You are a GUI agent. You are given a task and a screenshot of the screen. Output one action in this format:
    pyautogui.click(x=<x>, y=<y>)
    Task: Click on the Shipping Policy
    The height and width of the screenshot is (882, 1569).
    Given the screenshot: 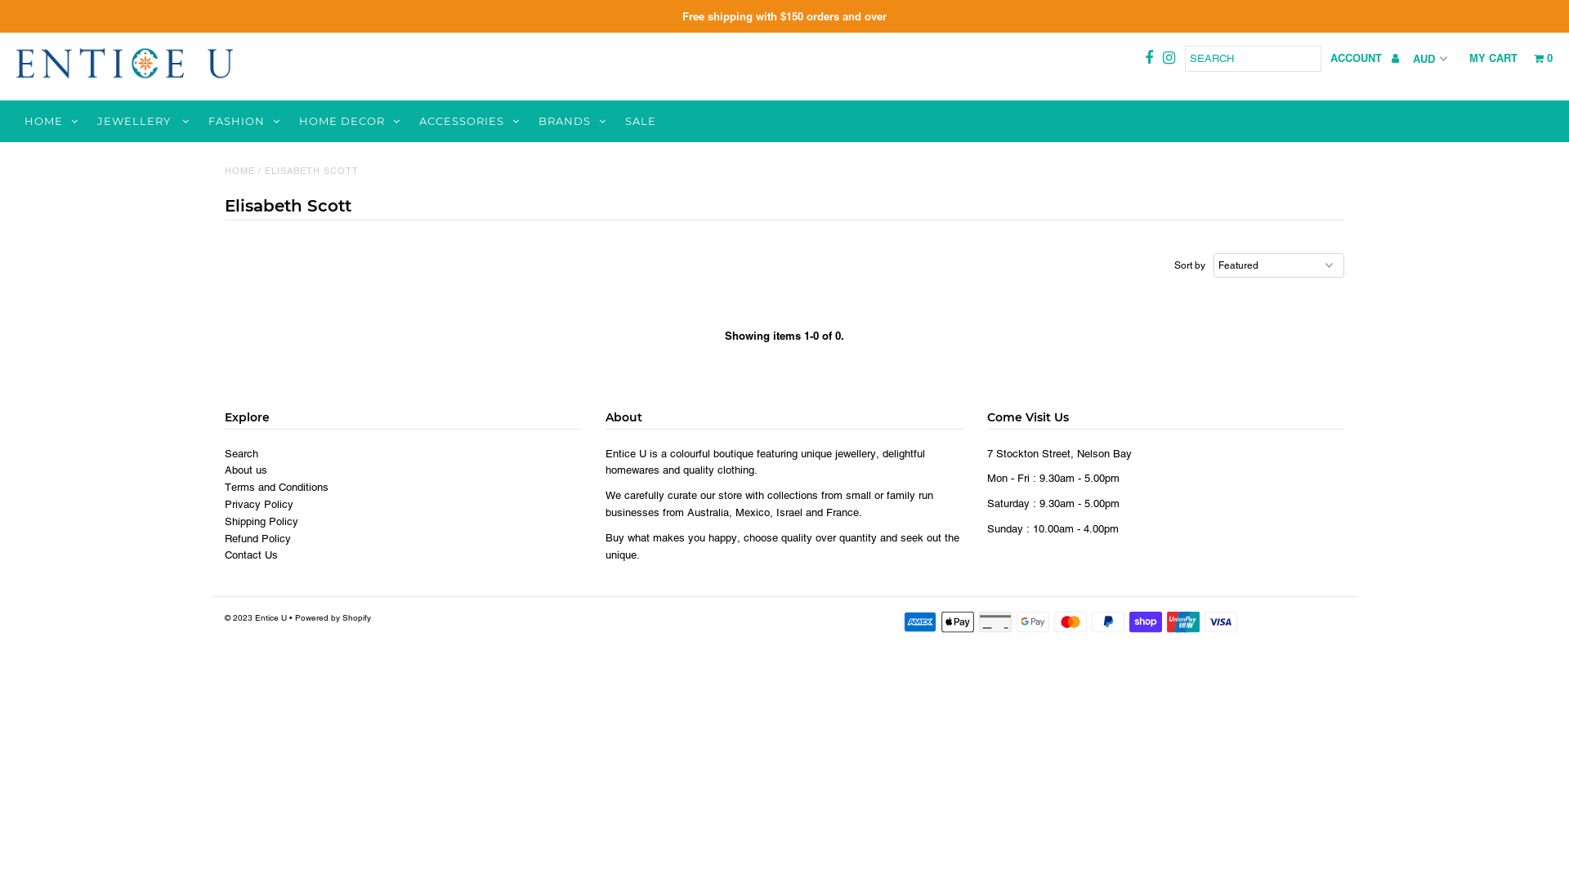 What is the action you would take?
    pyautogui.click(x=261, y=521)
    